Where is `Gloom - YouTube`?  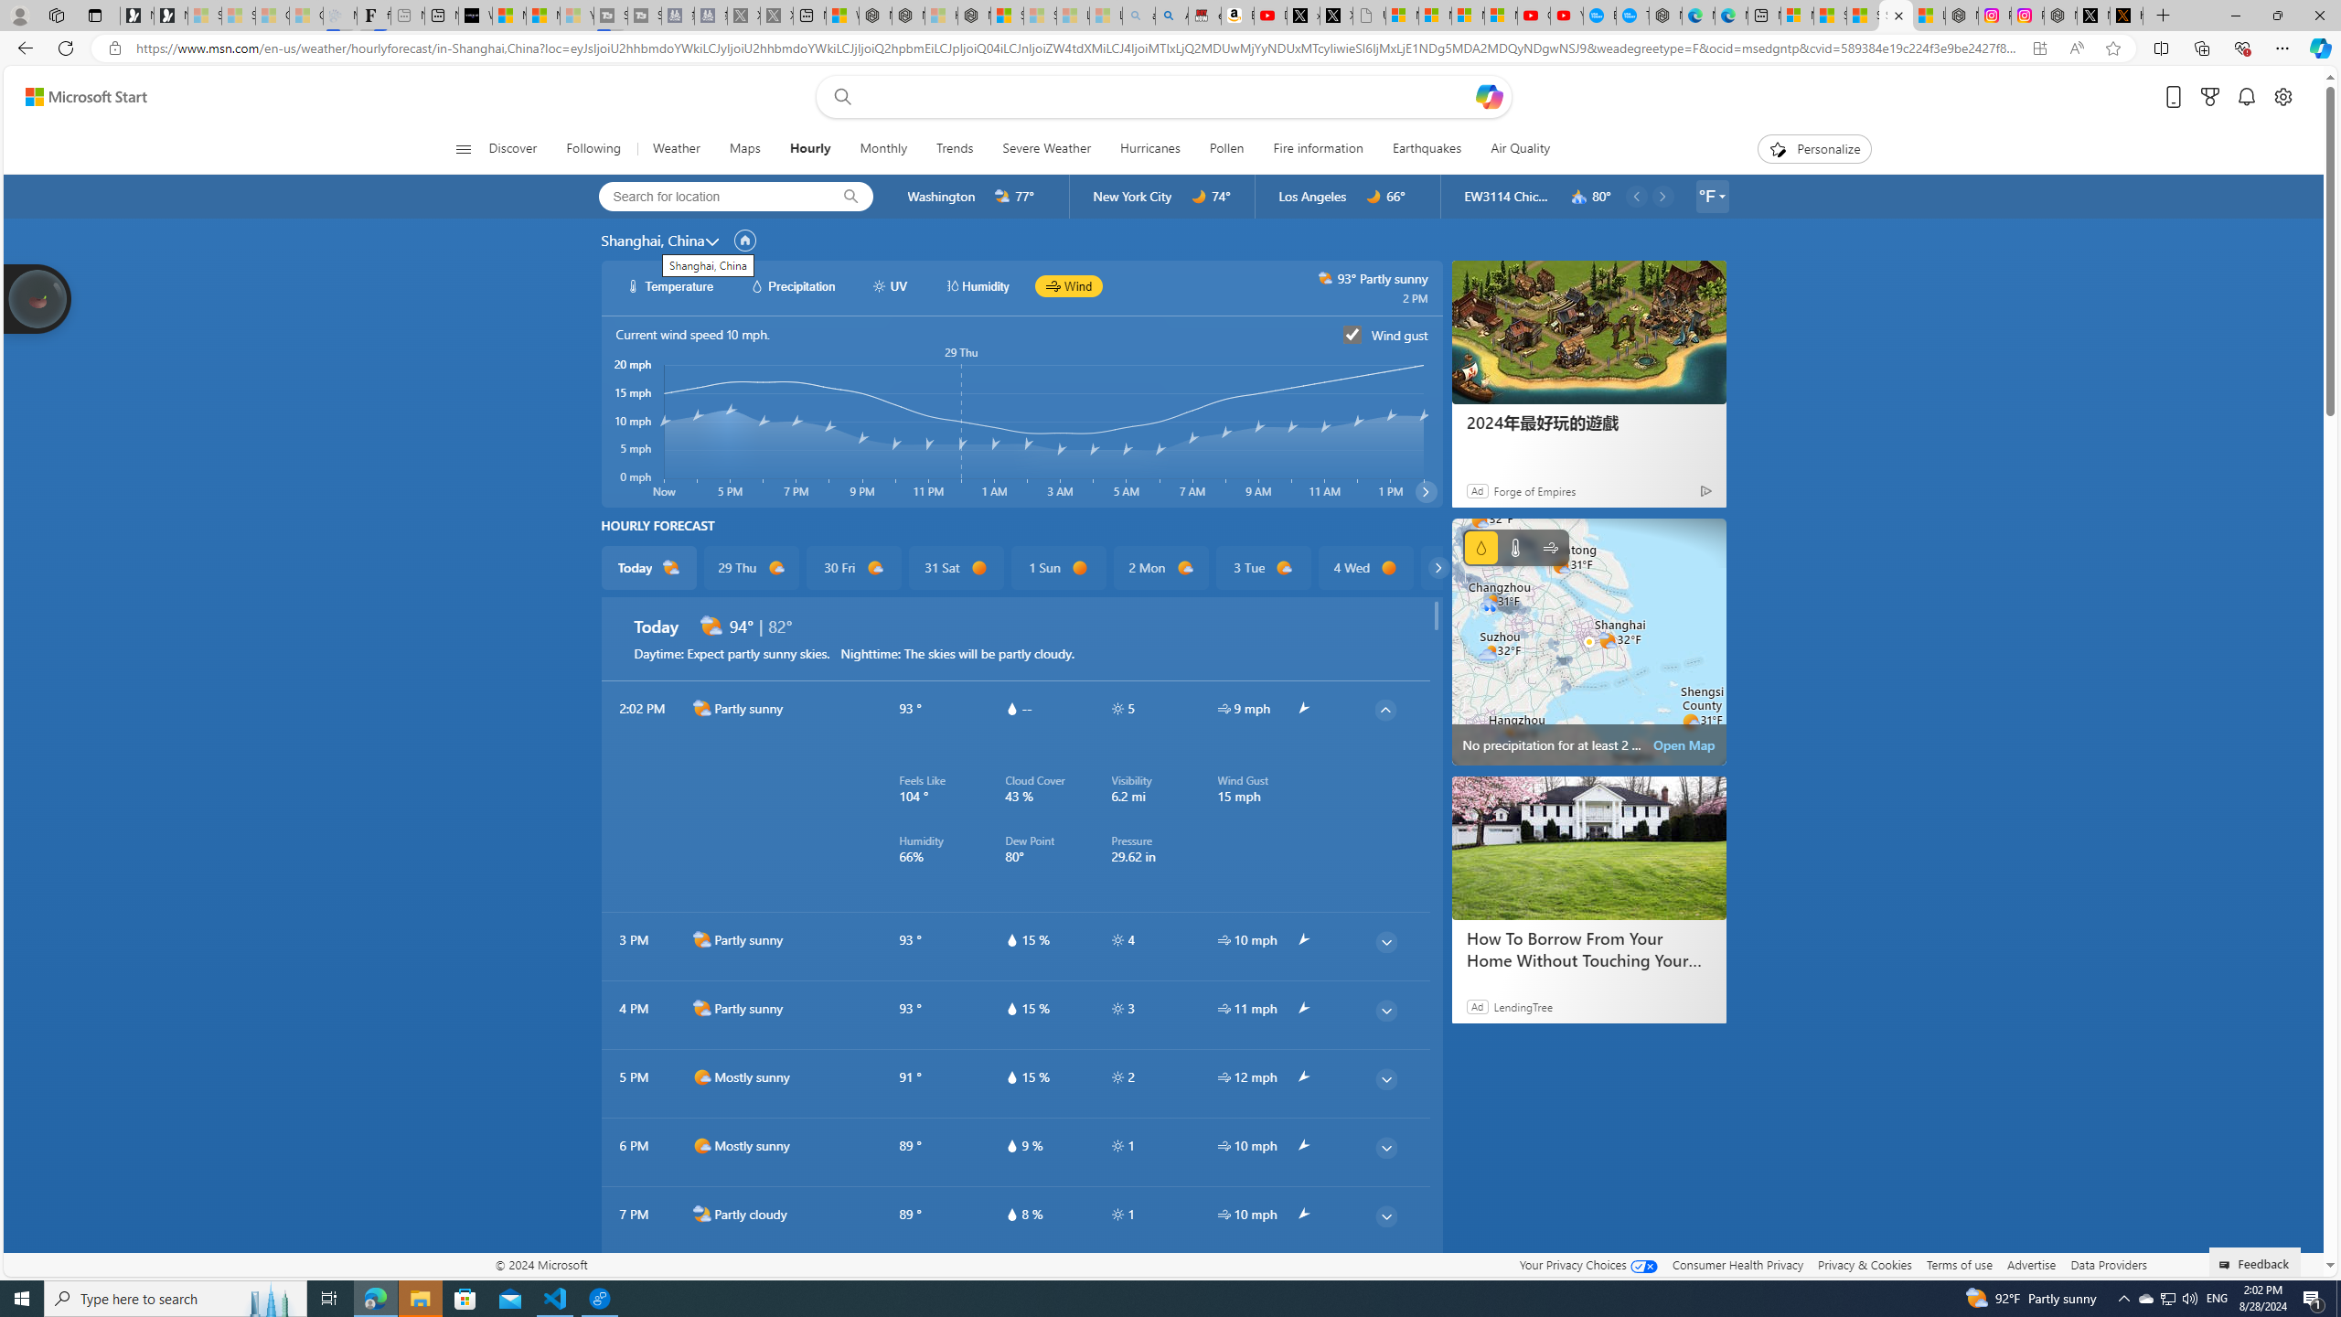
Gloom - YouTube is located at coordinates (1534, 16).